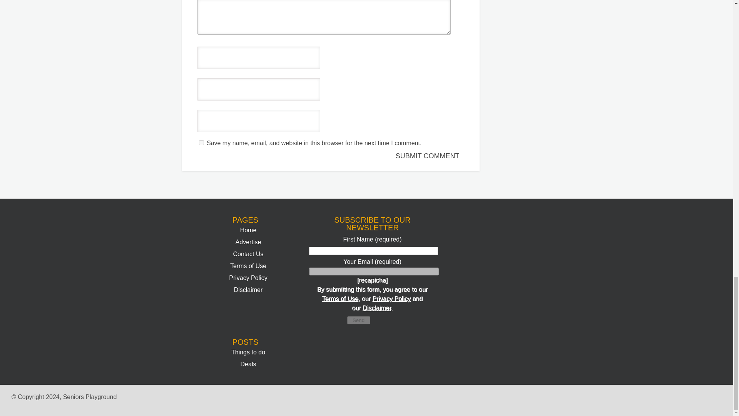 This screenshot has height=416, width=739. What do you see at coordinates (428, 156) in the screenshot?
I see `Submit Comment` at bounding box center [428, 156].